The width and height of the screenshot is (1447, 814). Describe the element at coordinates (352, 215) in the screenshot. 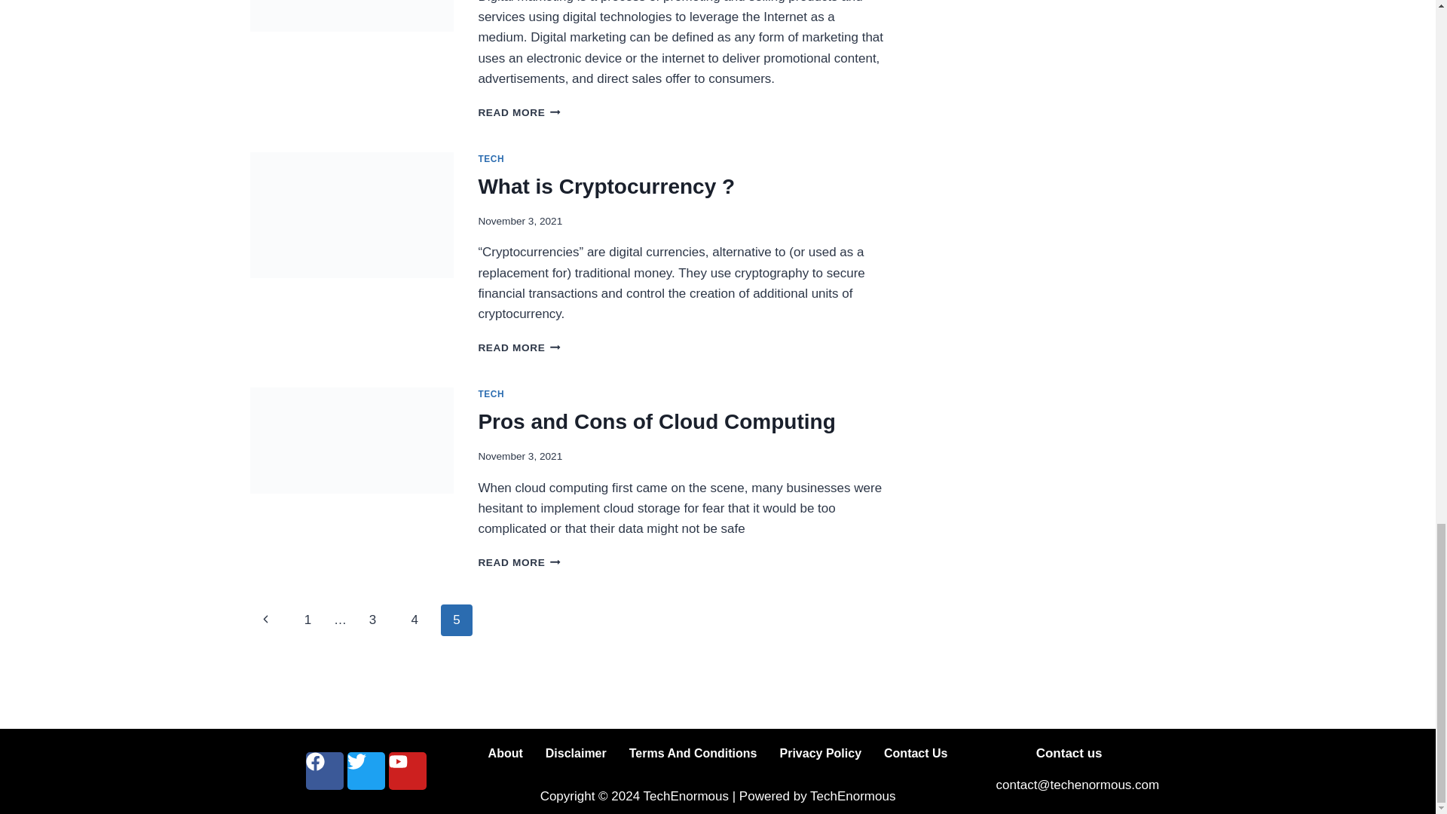

I see `What is Cryptocurrency ? 6` at that location.